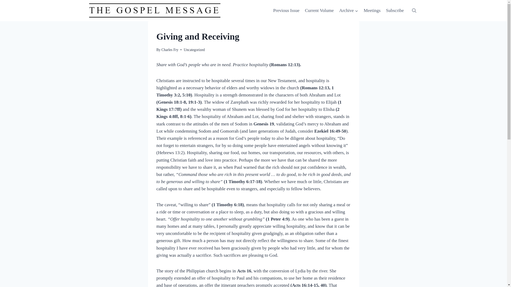  I want to click on Archive, so click(348, 11).